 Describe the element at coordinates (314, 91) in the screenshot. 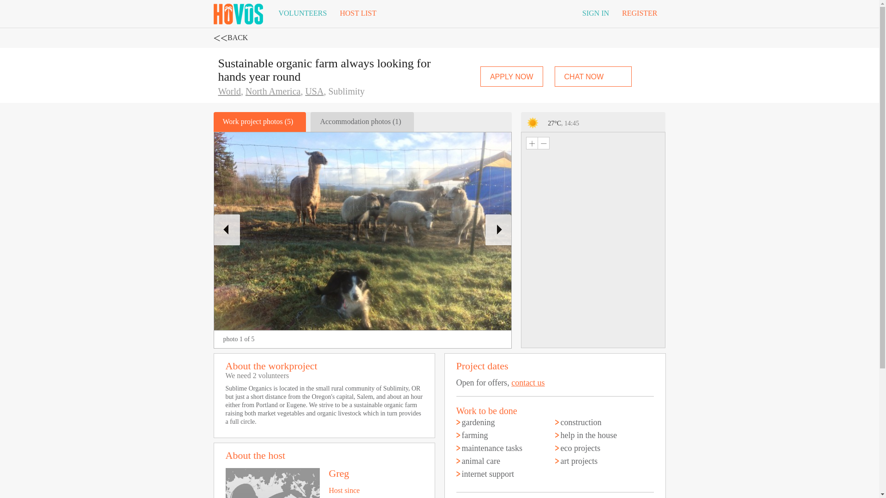

I see `USA` at that location.